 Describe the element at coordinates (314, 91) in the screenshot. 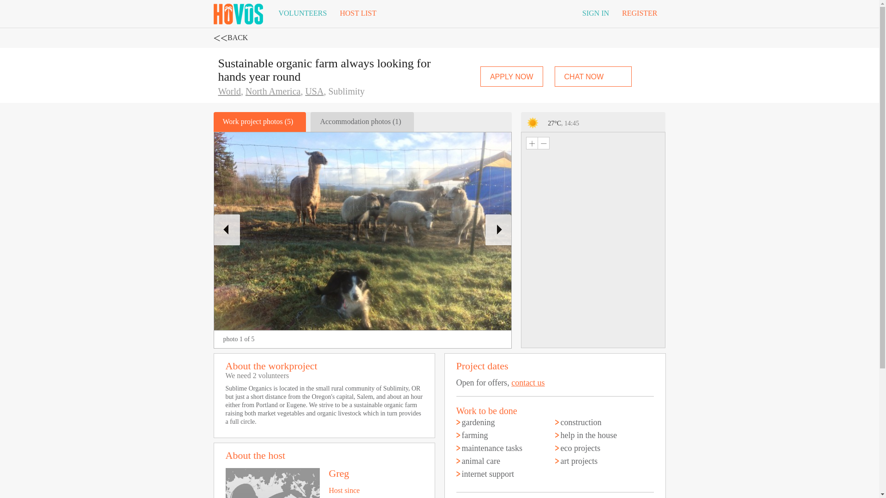

I see `USA` at that location.